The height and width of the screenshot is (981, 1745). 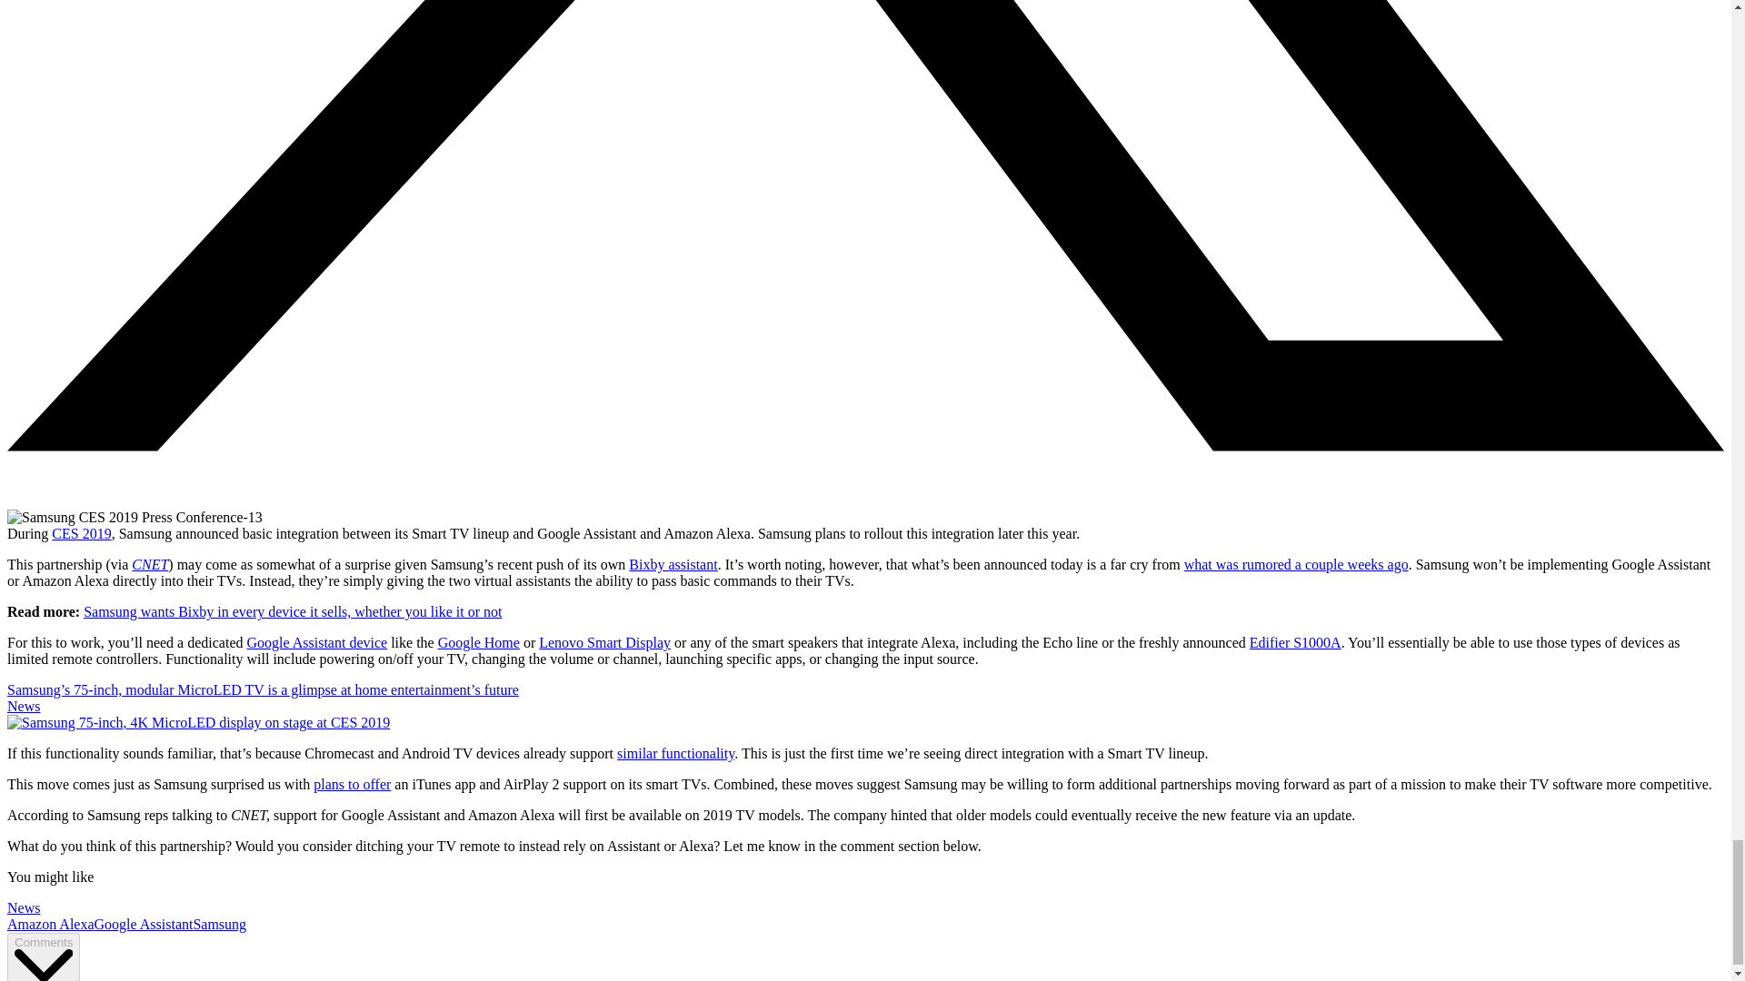 I want to click on Samsung, so click(x=218, y=924).